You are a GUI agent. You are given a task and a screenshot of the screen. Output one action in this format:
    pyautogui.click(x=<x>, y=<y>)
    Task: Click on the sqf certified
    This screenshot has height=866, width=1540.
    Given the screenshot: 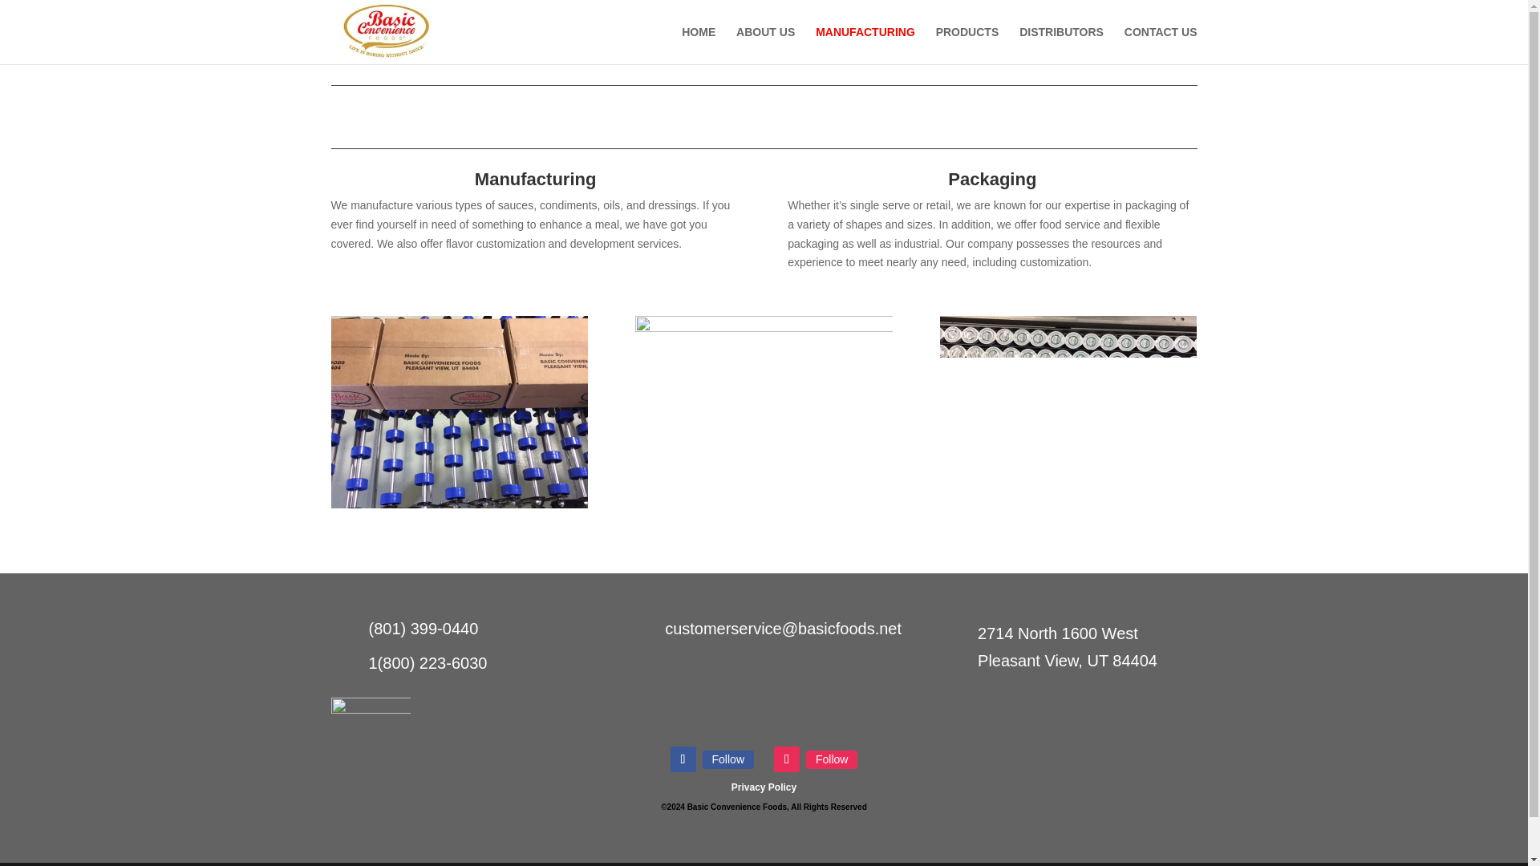 What is the action you would take?
    pyautogui.click(x=370, y=722)
    